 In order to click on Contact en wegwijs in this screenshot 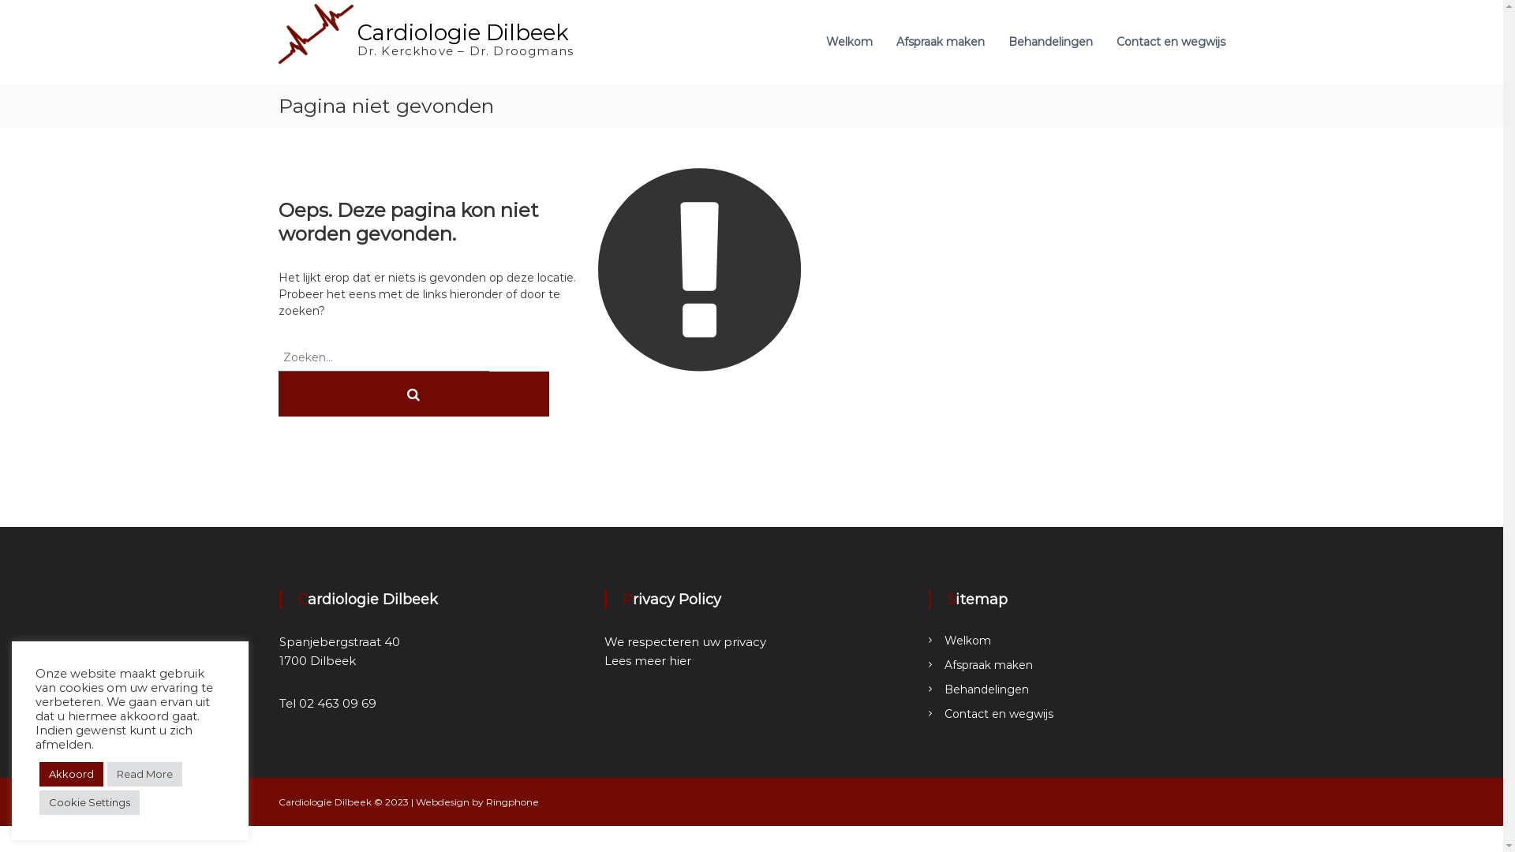, I will do `click(1170, 42)`.